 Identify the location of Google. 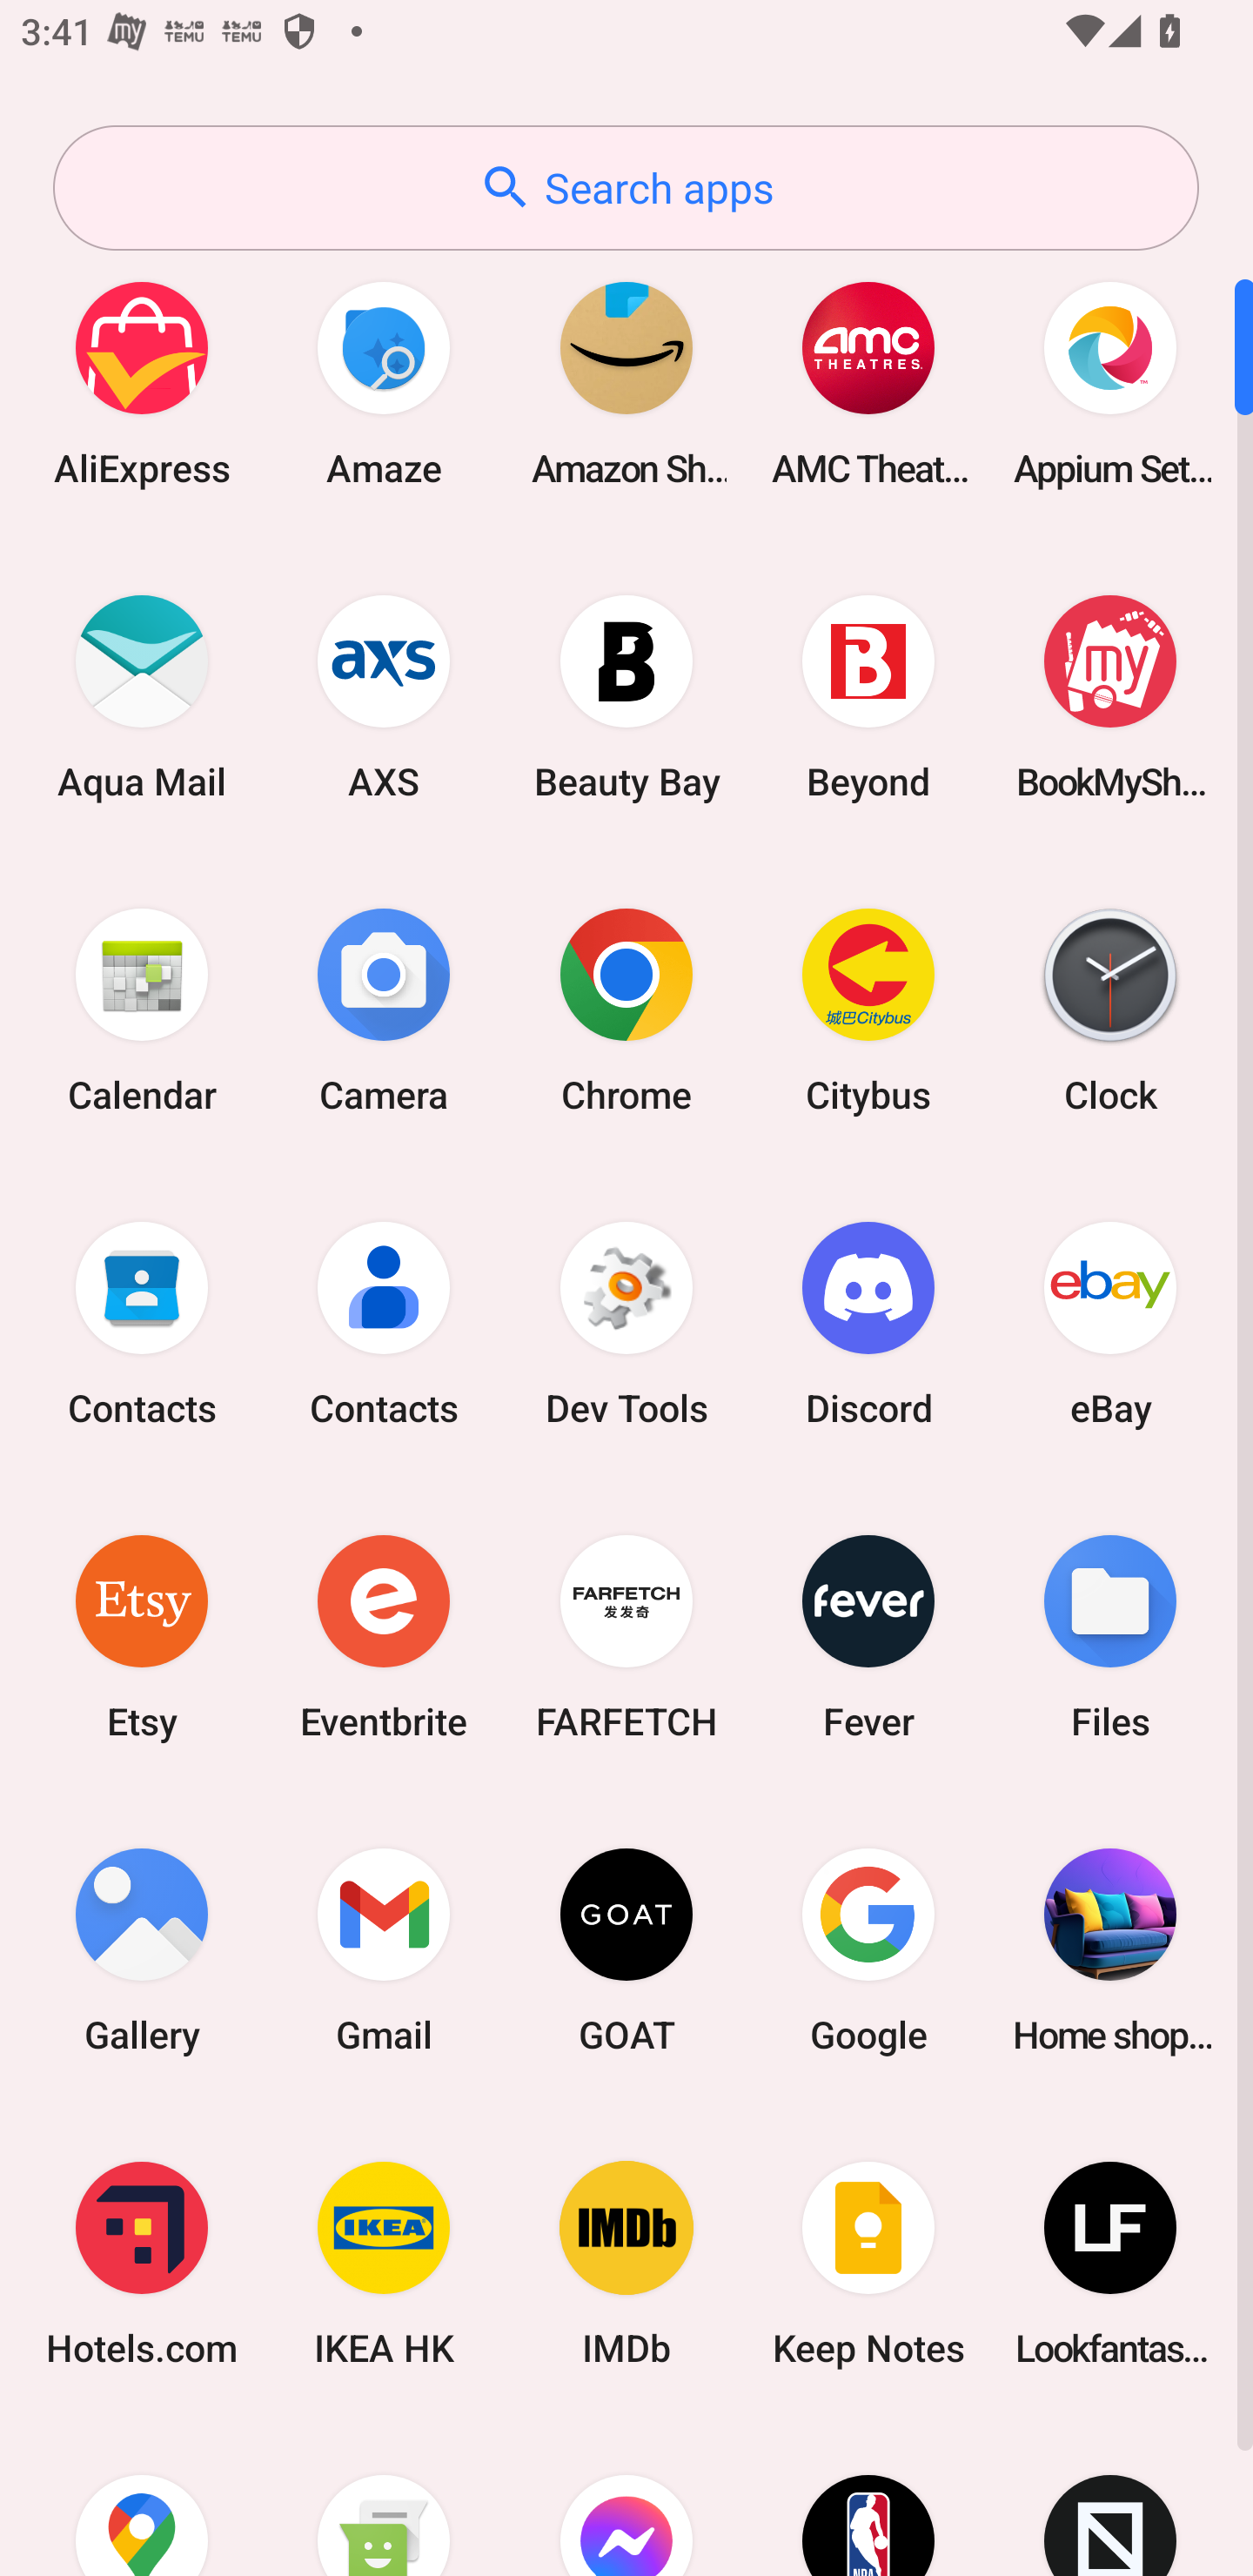
(868, 1949).